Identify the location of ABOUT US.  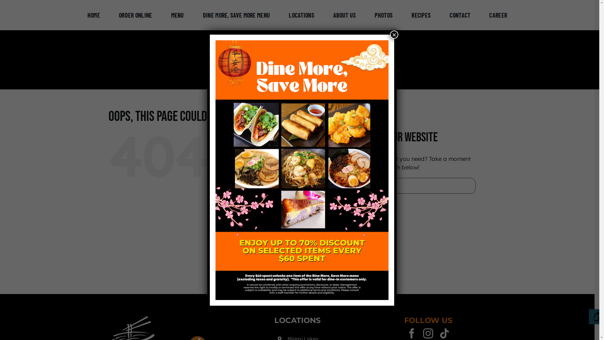
(344, 15).